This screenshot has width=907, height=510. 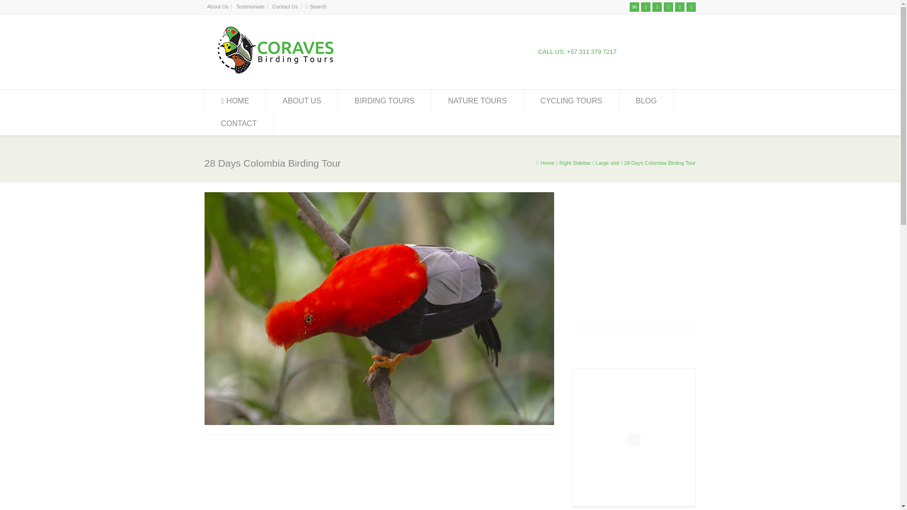 I want to click on Twitter, so click(x=645, y=7).